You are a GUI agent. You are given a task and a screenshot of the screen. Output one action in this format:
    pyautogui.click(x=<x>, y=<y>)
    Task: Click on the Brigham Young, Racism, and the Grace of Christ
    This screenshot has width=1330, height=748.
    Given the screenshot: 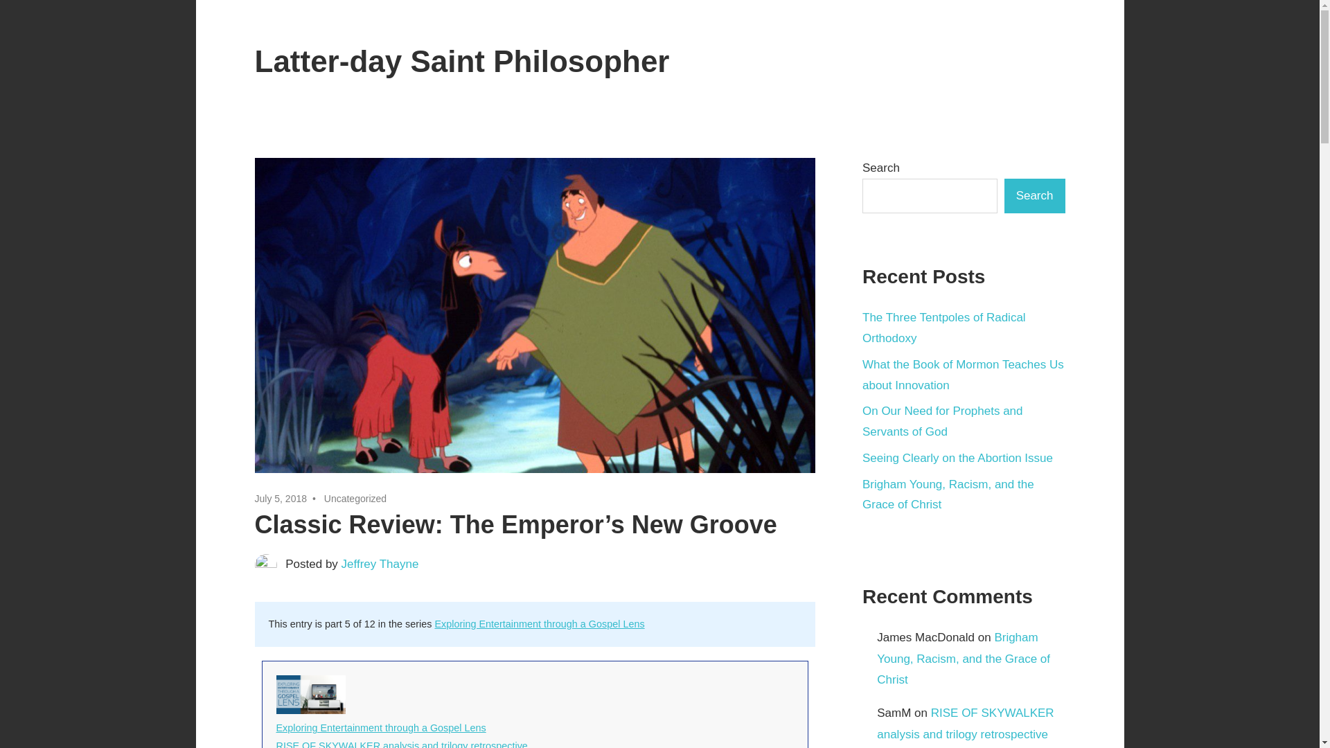 What is the action you would take?
    pyautogui.click(x=948, y=495)
    